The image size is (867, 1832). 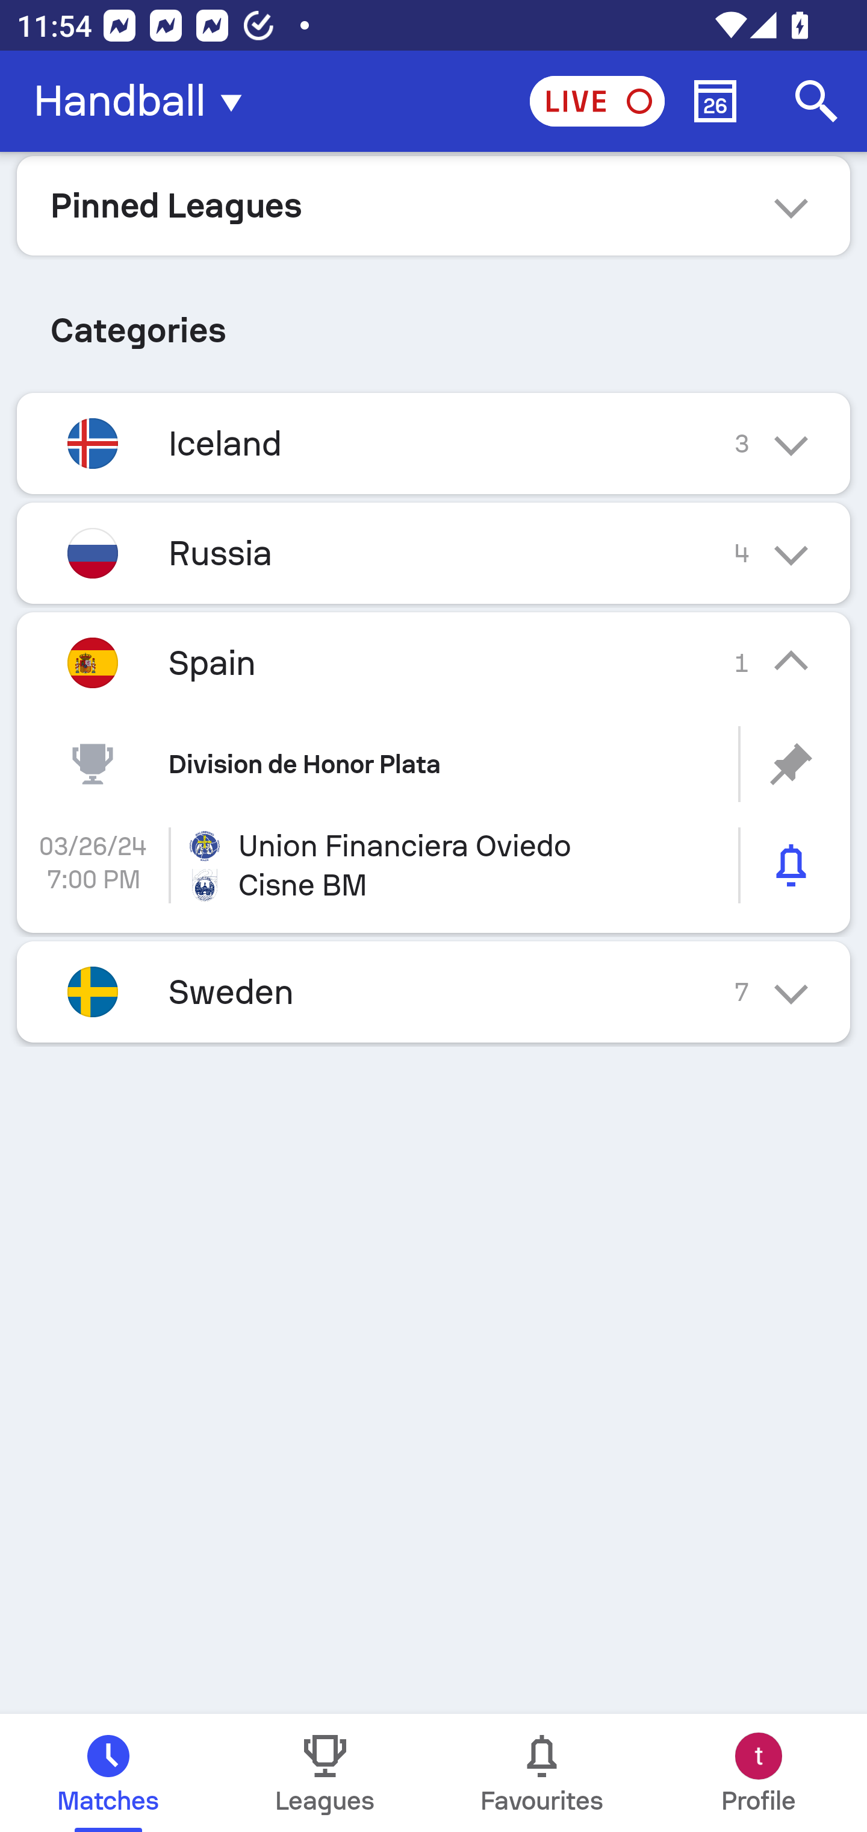 What do you see at coordinates (433, 662) in the screenshot?
I see `Spain 1` at bounding box center [433, 662].